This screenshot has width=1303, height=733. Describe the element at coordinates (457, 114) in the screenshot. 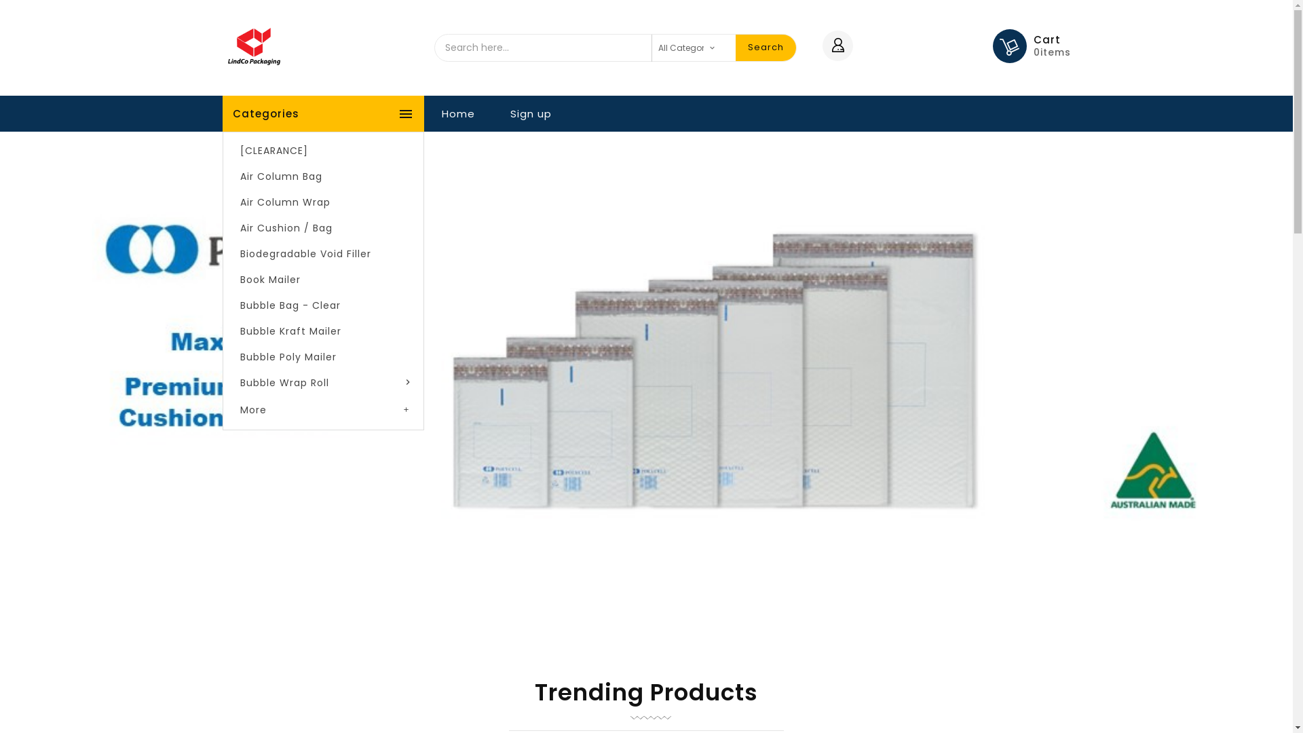

I see `Home` at that location.